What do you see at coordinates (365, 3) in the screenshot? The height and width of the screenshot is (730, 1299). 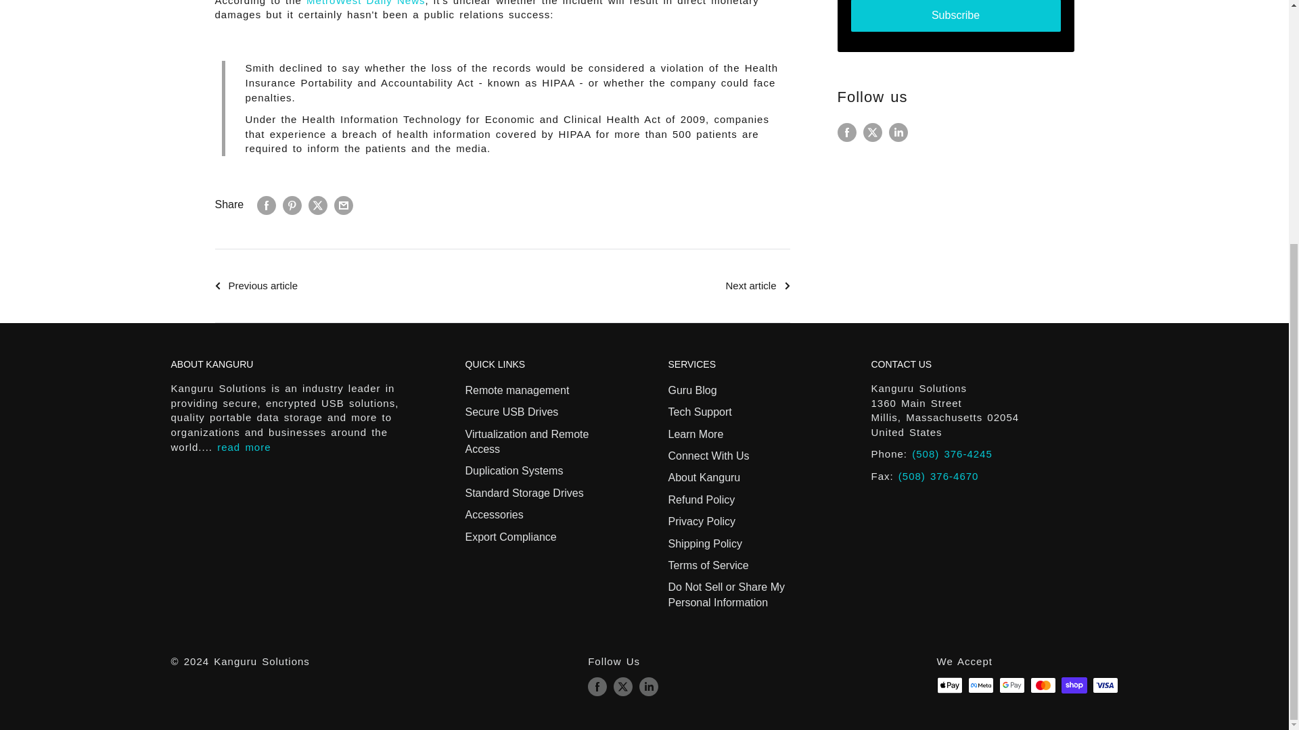 I see `MetroWest Daily` at bounding box center [365, 3].